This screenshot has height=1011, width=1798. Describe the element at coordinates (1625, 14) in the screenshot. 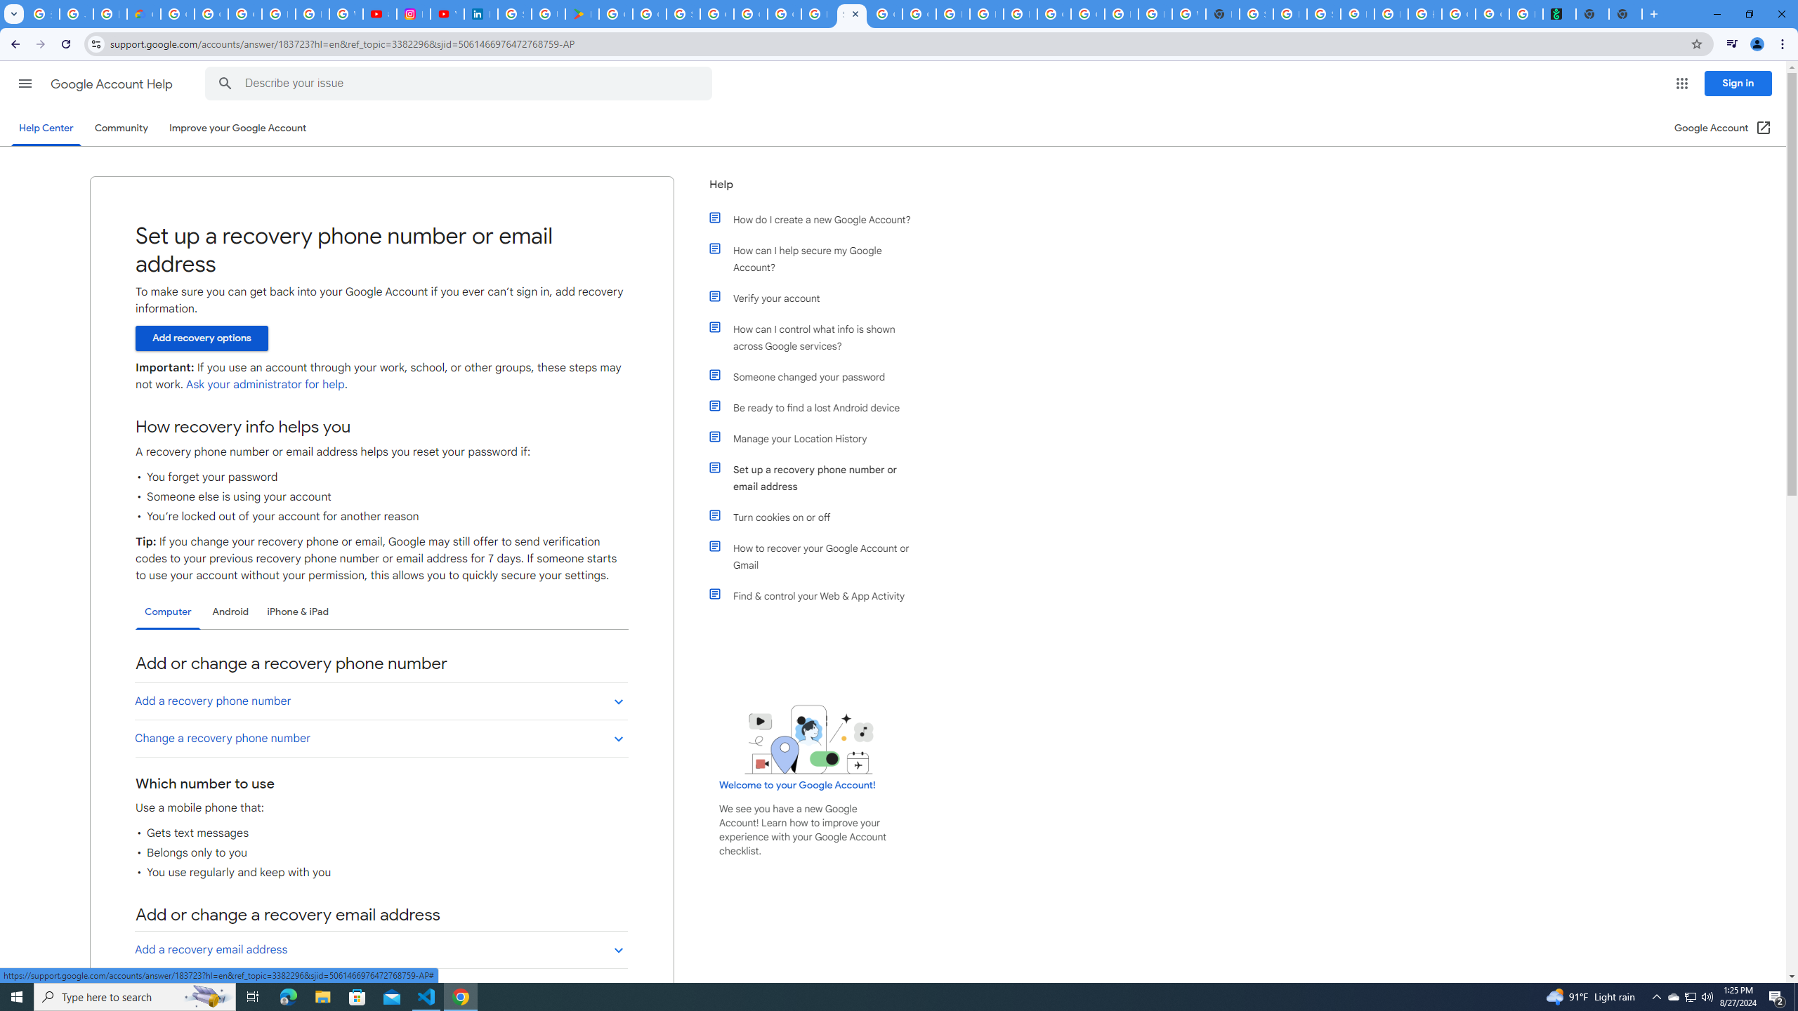

I see `New Tab` at that location.